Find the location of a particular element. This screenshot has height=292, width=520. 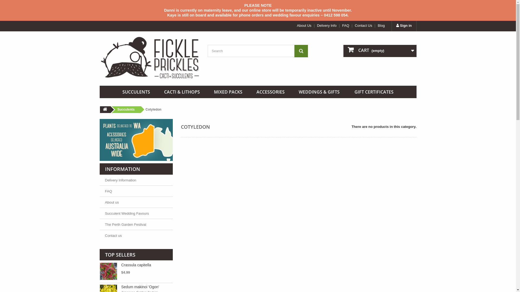

Succulents is located at coordinates (125, 110).